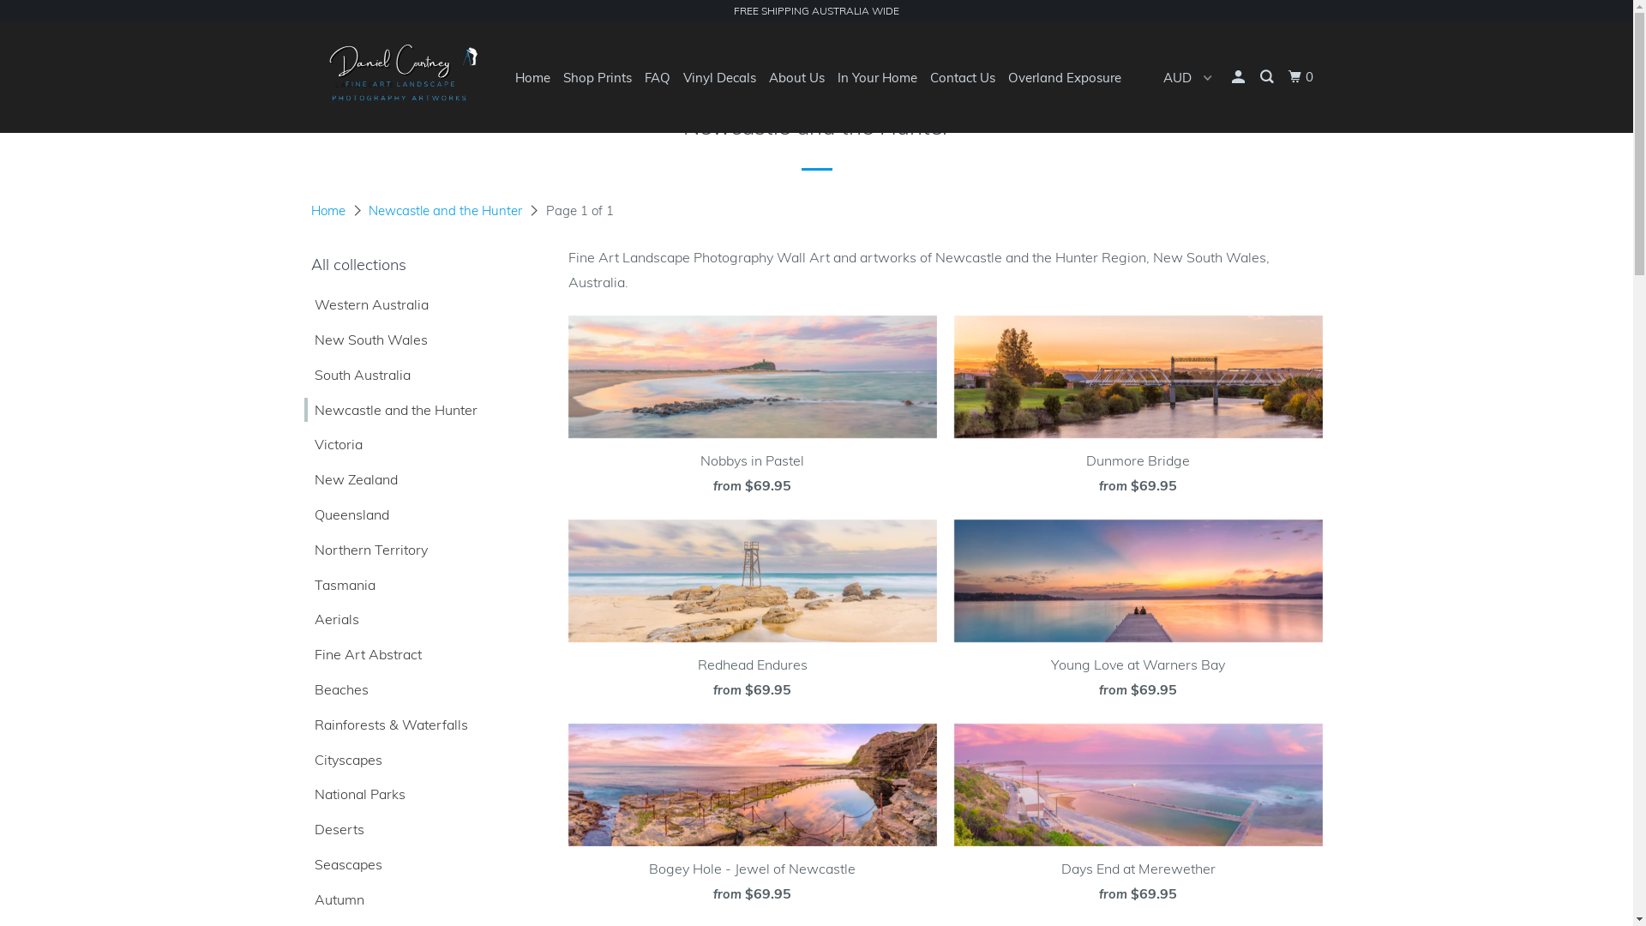  I want to click on Western Australia, so click(365, 305).